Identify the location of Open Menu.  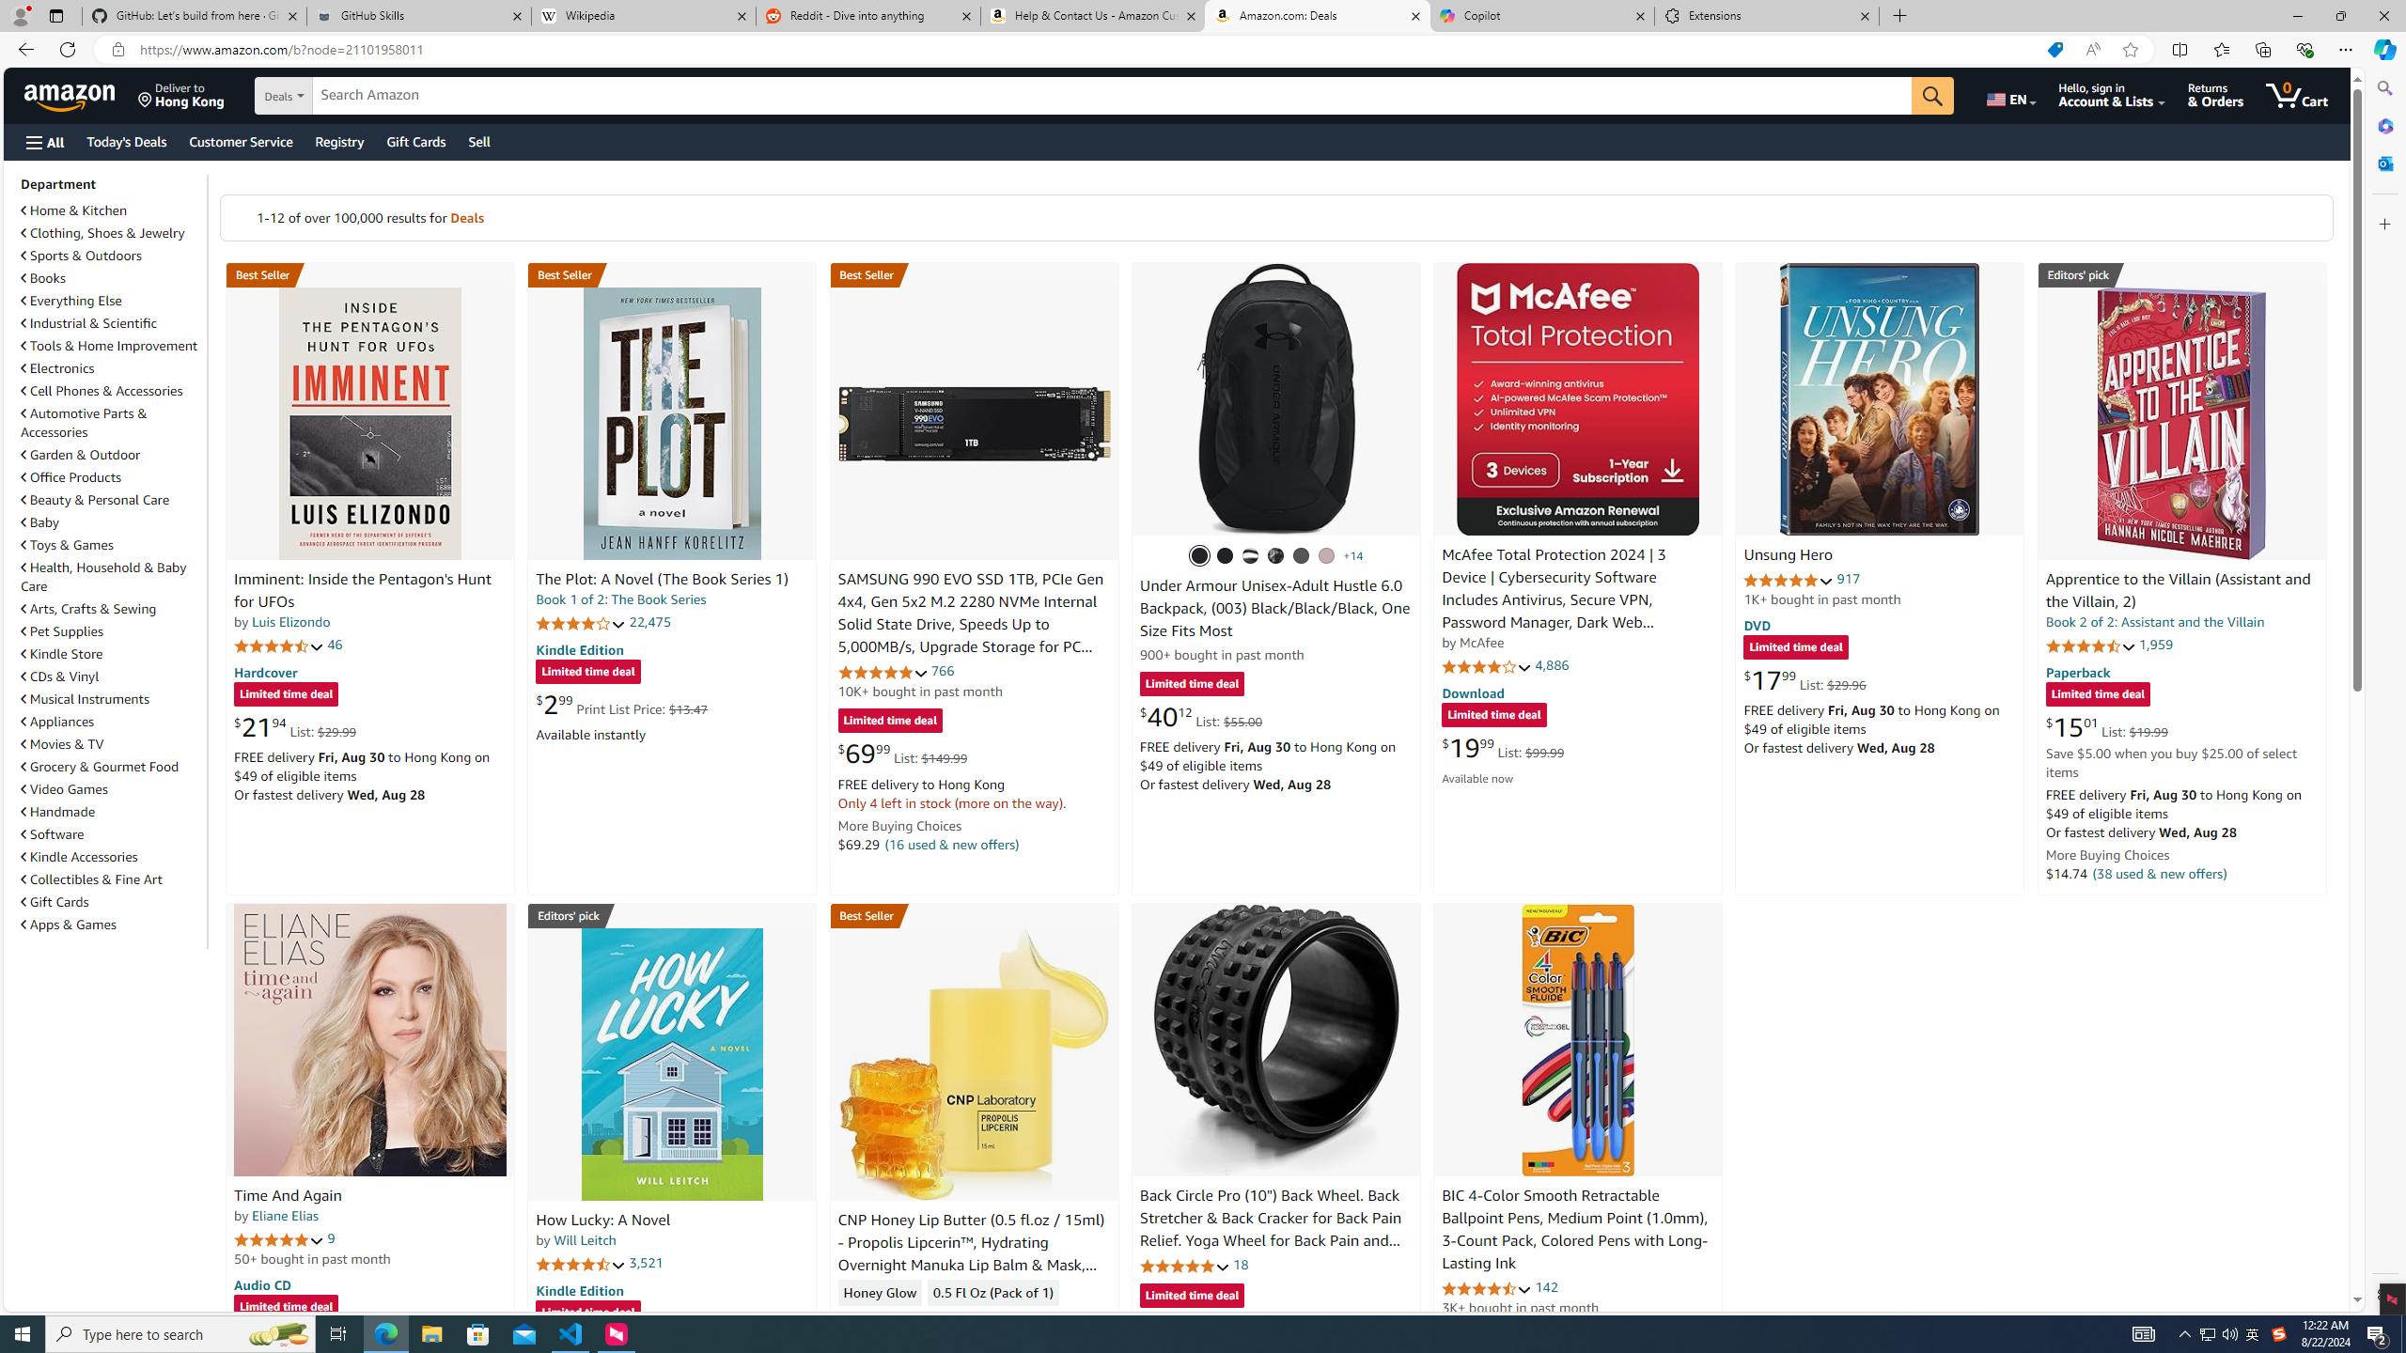
(43, 143).